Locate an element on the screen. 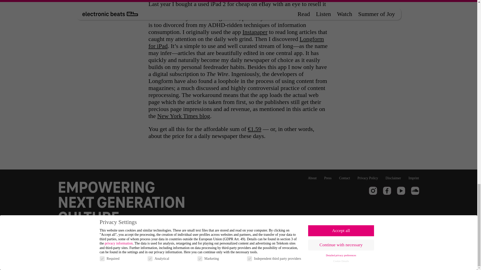 This screenshot has height=270, width=481. About is located at coordinates (312, 178).